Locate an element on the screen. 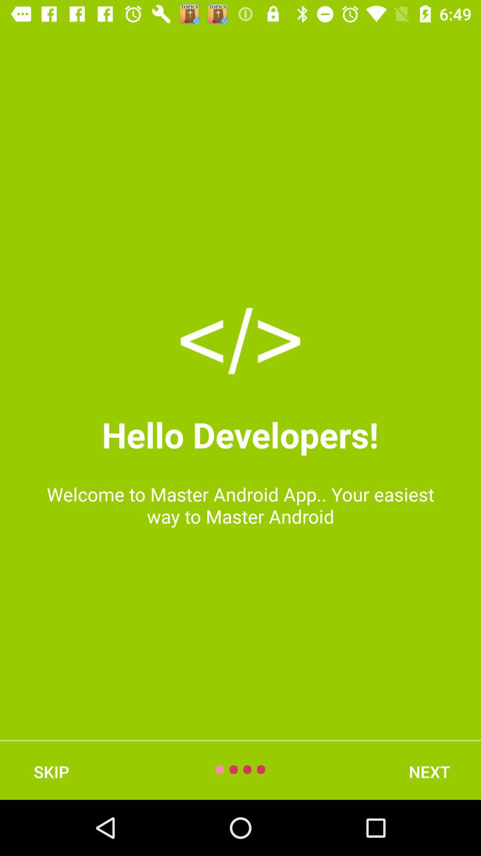 The width and height of the screenshot is (481, 856). jump to the skip is located at coordinates (51, 771).